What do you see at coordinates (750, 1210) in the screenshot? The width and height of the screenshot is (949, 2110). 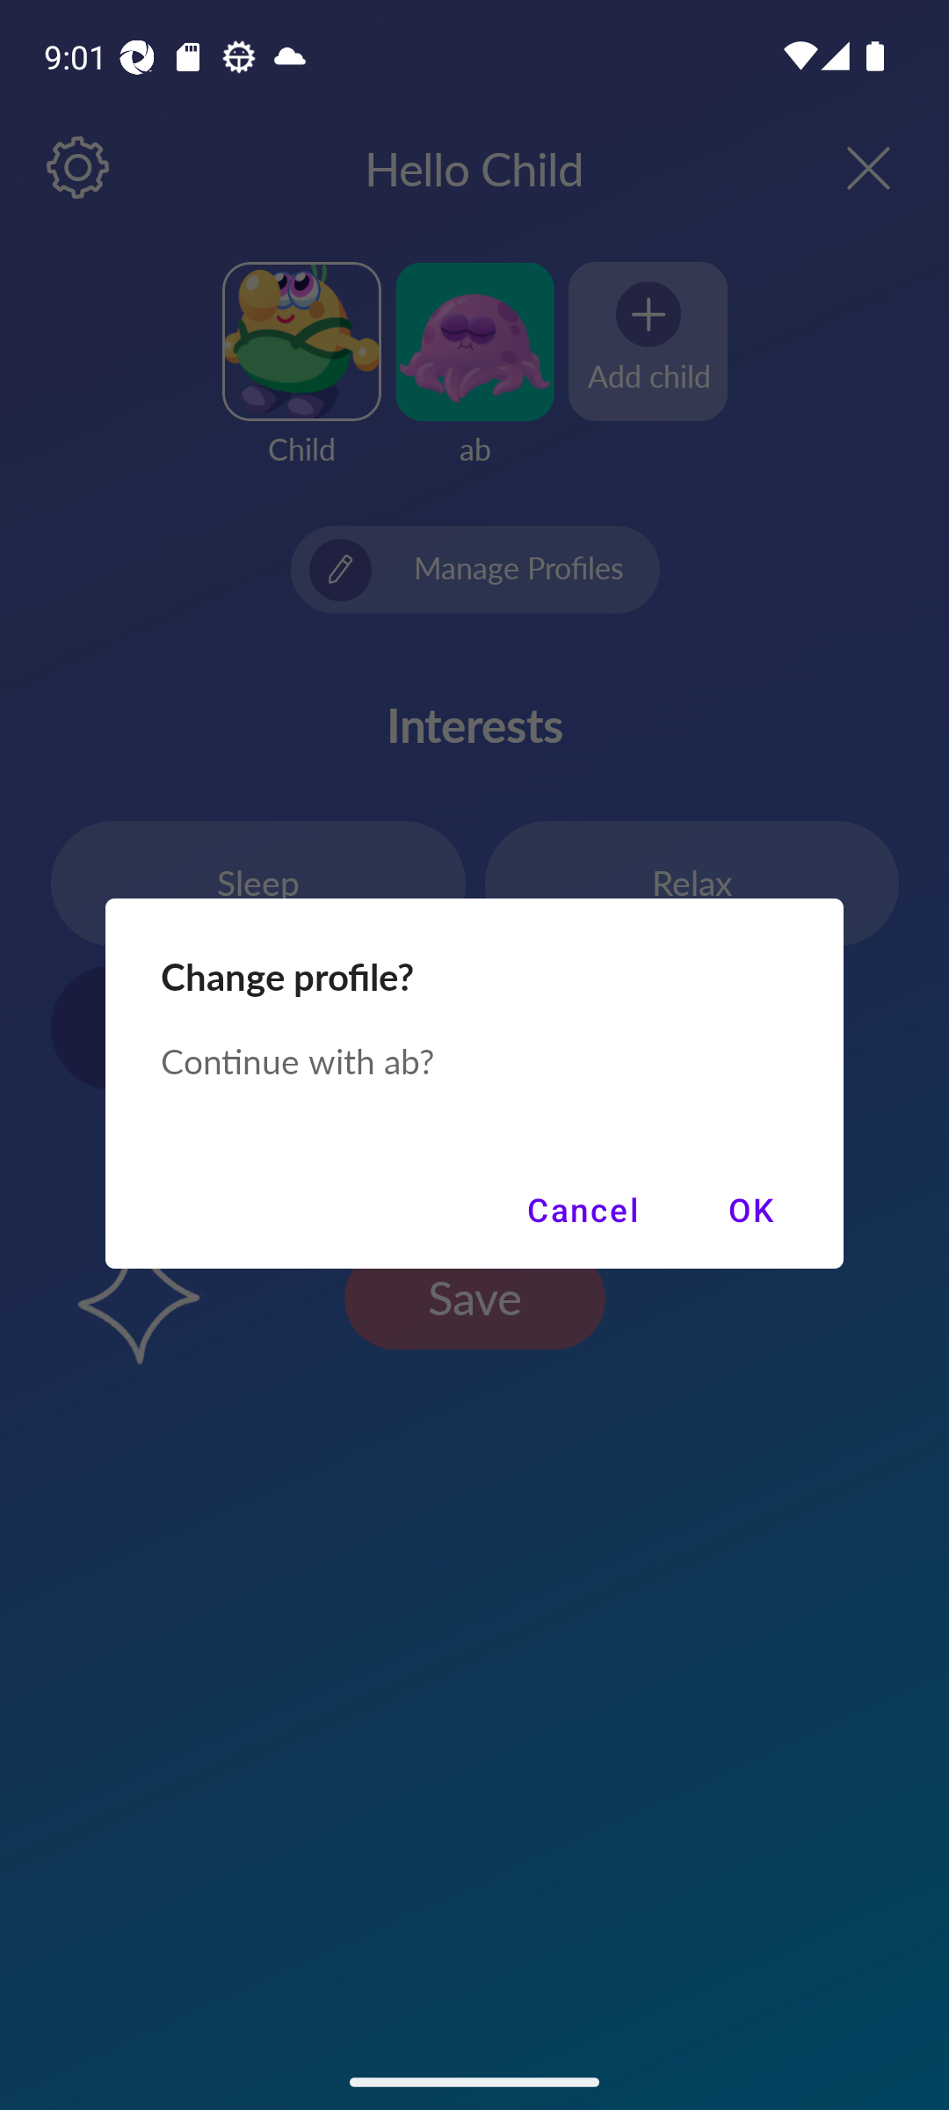 I see `OK` at bounding box center [750, 1210].